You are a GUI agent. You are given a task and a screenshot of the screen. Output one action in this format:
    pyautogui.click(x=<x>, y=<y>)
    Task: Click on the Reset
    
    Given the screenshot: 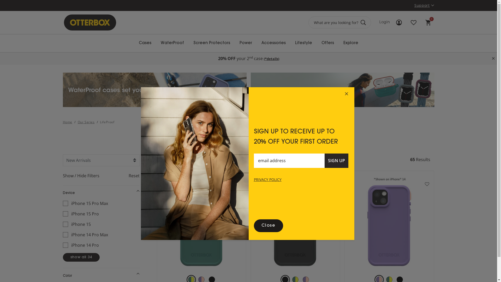 What is the action you would take?
    pyautogui.click(x=127, y=176)
    